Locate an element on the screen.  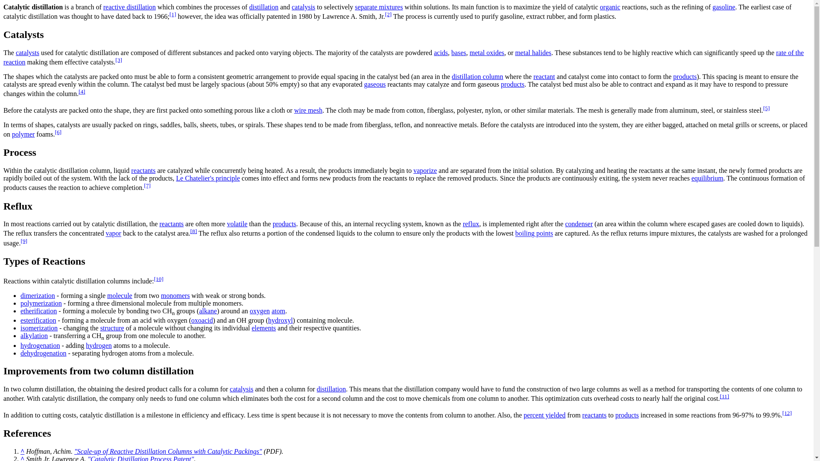
gaseous is located at coordinates (375, 85).